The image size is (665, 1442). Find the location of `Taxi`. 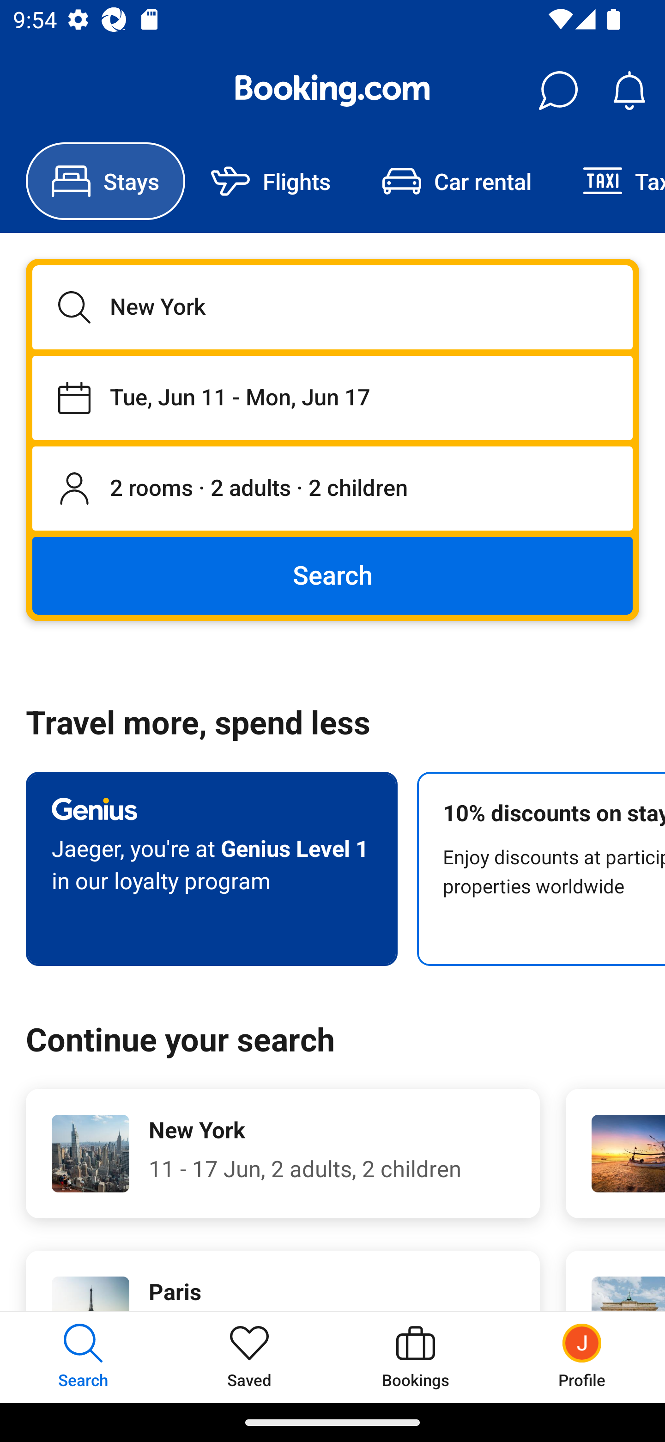

Taxi is located at coordinates (611, 181).